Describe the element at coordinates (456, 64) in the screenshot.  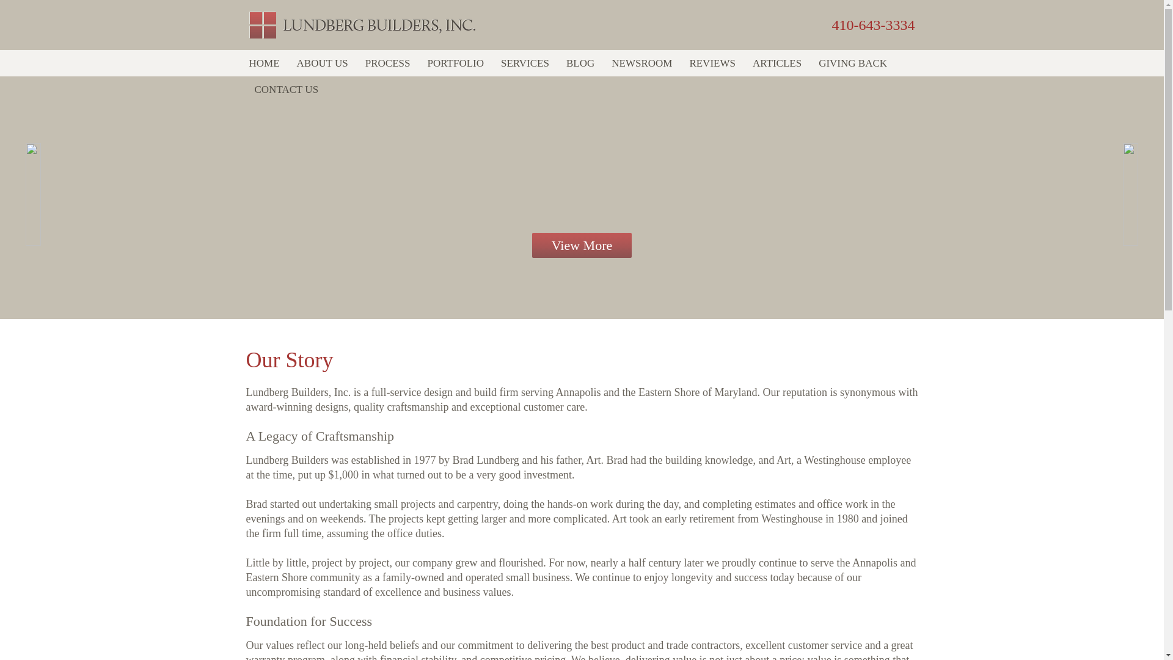
I see `PORTFOLIO` at that location.